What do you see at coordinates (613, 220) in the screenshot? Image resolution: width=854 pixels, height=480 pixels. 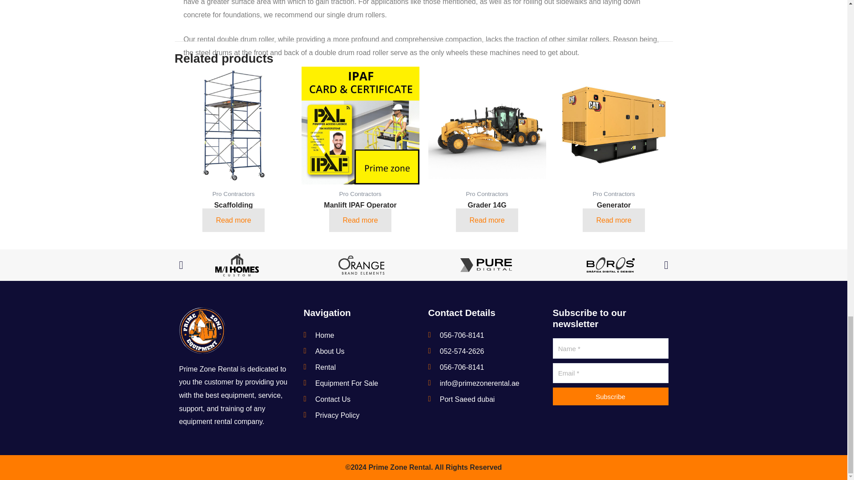 I see `Read more` at bounding box center [613, 220].